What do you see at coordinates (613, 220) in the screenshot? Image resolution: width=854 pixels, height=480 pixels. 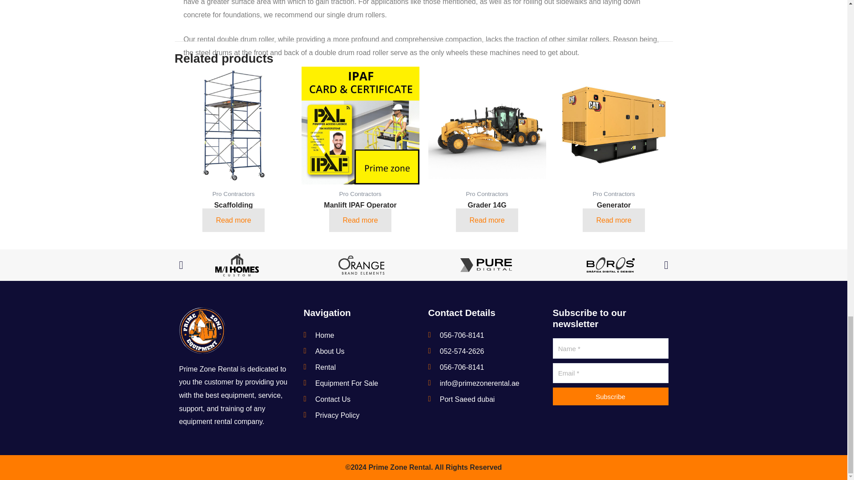 I see `Read more` at bounding box center [613, 220].